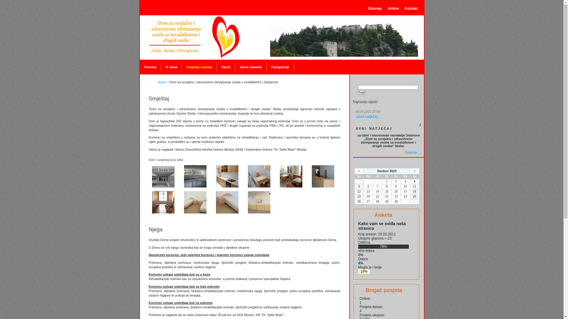  Describe the element at coordinates (393, 9) in the screenshot. I see `Arhiva` at that location.